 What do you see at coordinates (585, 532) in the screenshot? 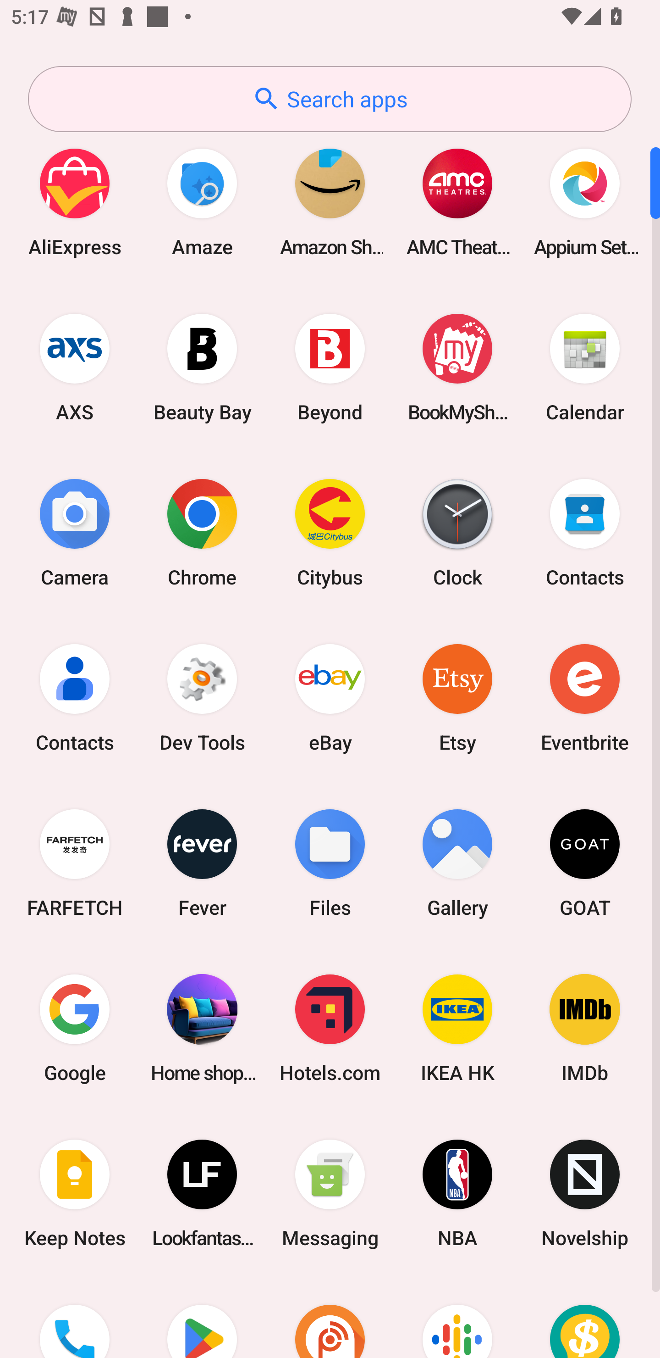
I see `Contacts` at bounding box center [585, 532].